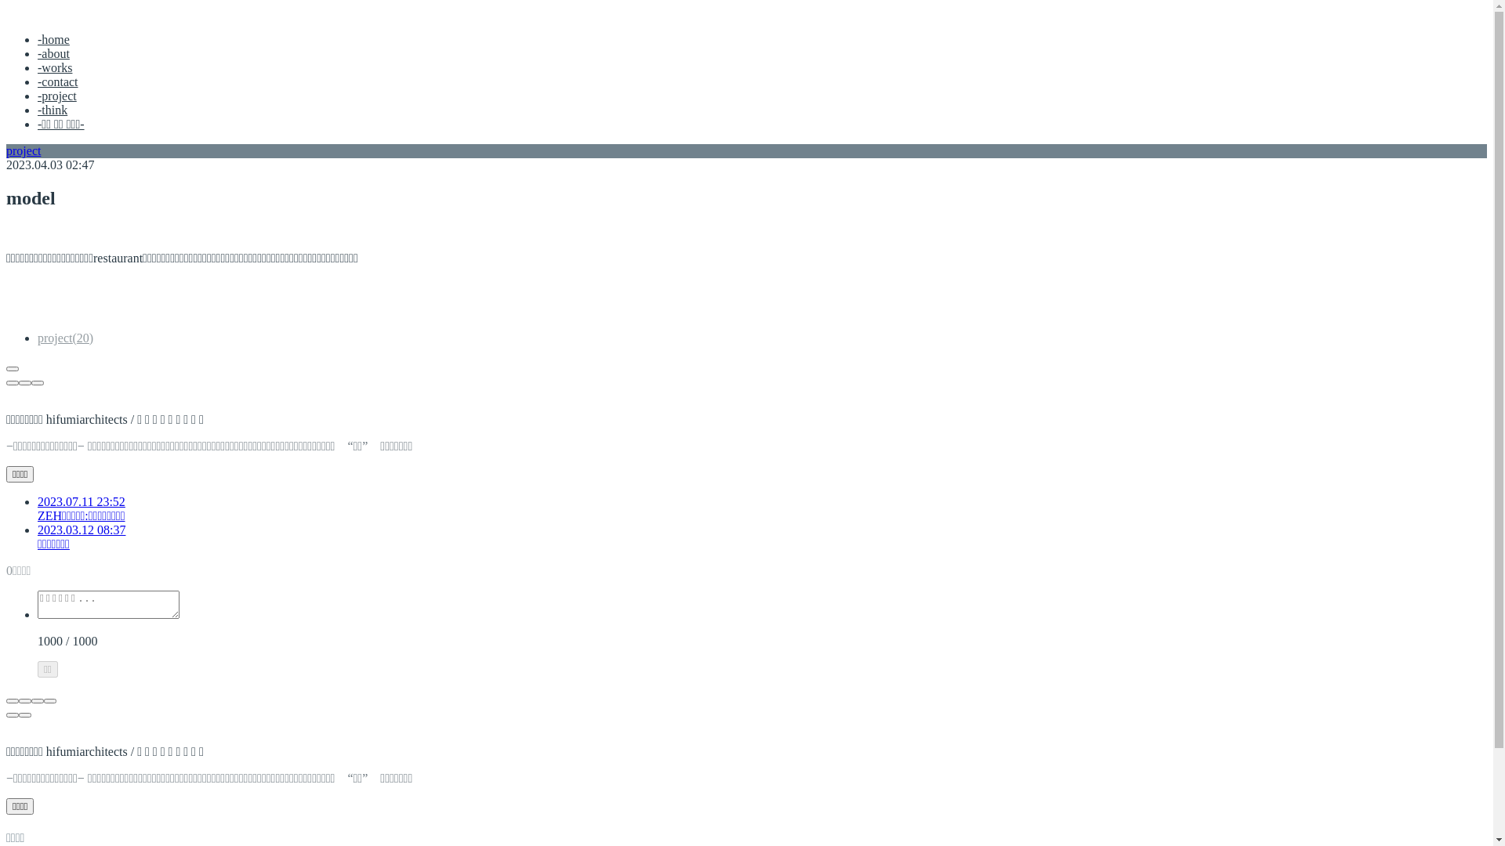 The height and width of the screenshot is (846, 1505). I want to click on -project, so click(57, 96).